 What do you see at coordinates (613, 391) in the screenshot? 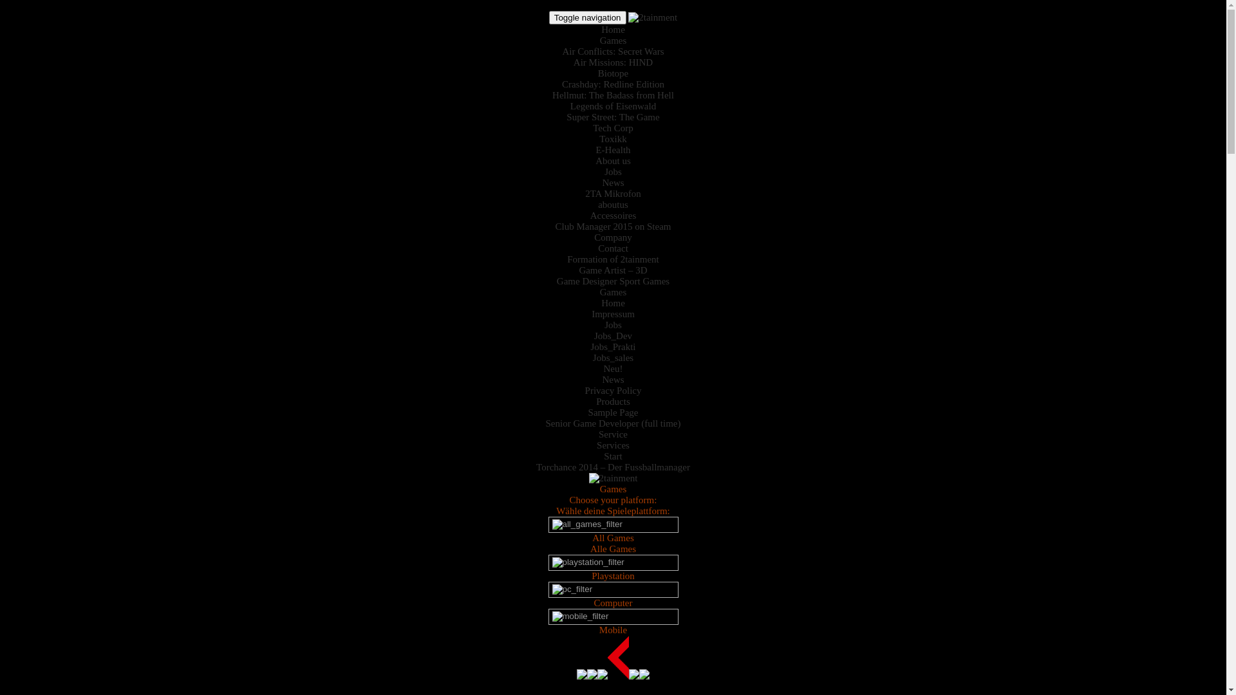
I see `Privacy Policy` at bounding box center [613, 391].